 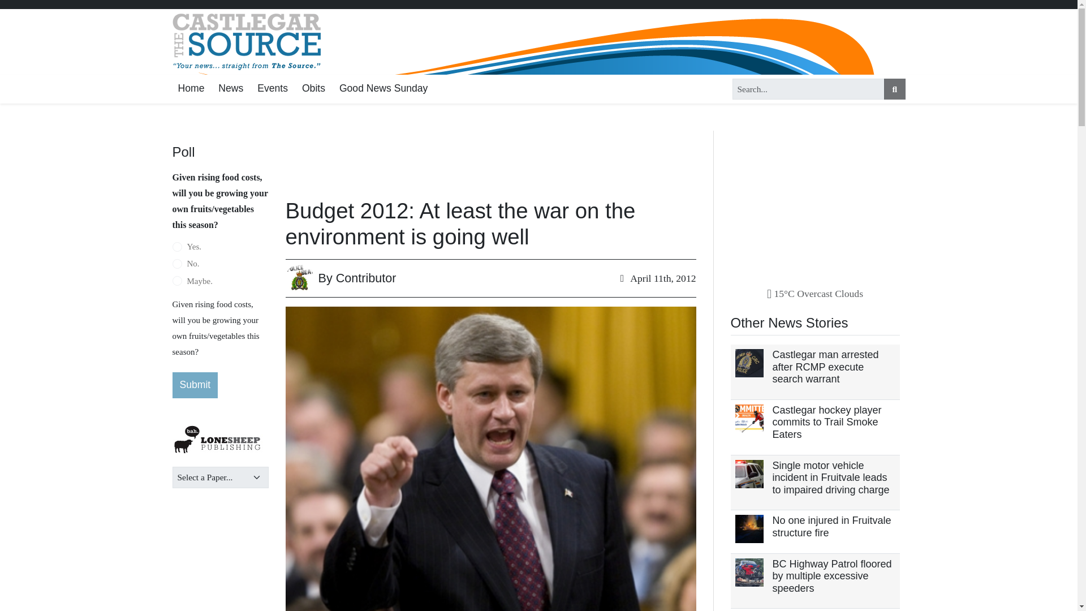 What do you see at coordinates (273, 88) in the screenshot?
I see `Events` at bounding box center [273, 88].